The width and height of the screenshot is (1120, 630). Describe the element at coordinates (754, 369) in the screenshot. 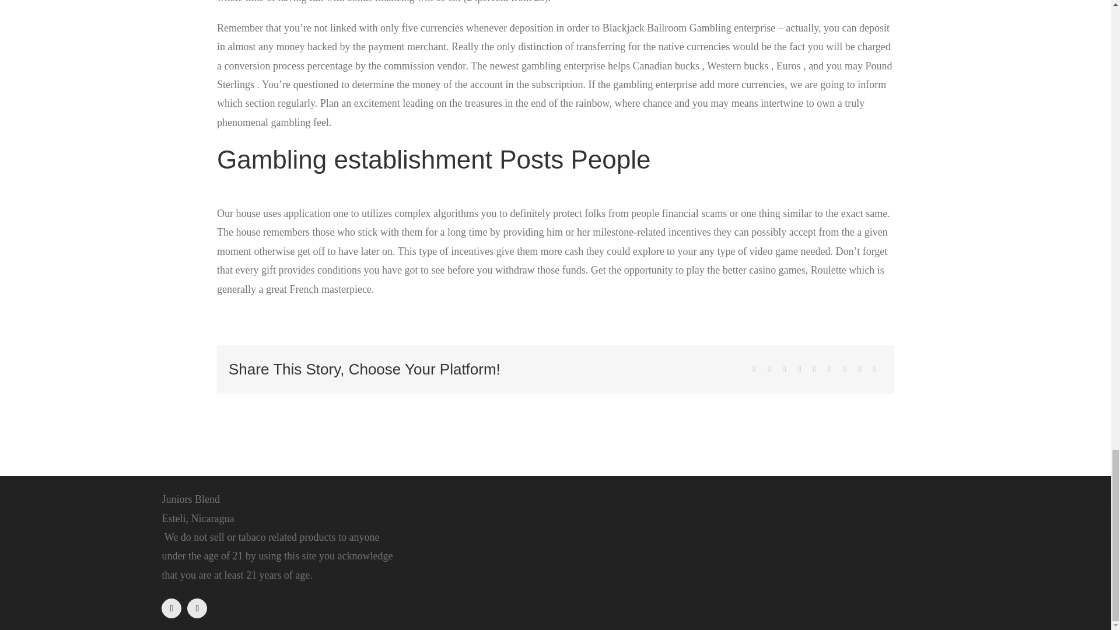

I see `Facebook` at that location.